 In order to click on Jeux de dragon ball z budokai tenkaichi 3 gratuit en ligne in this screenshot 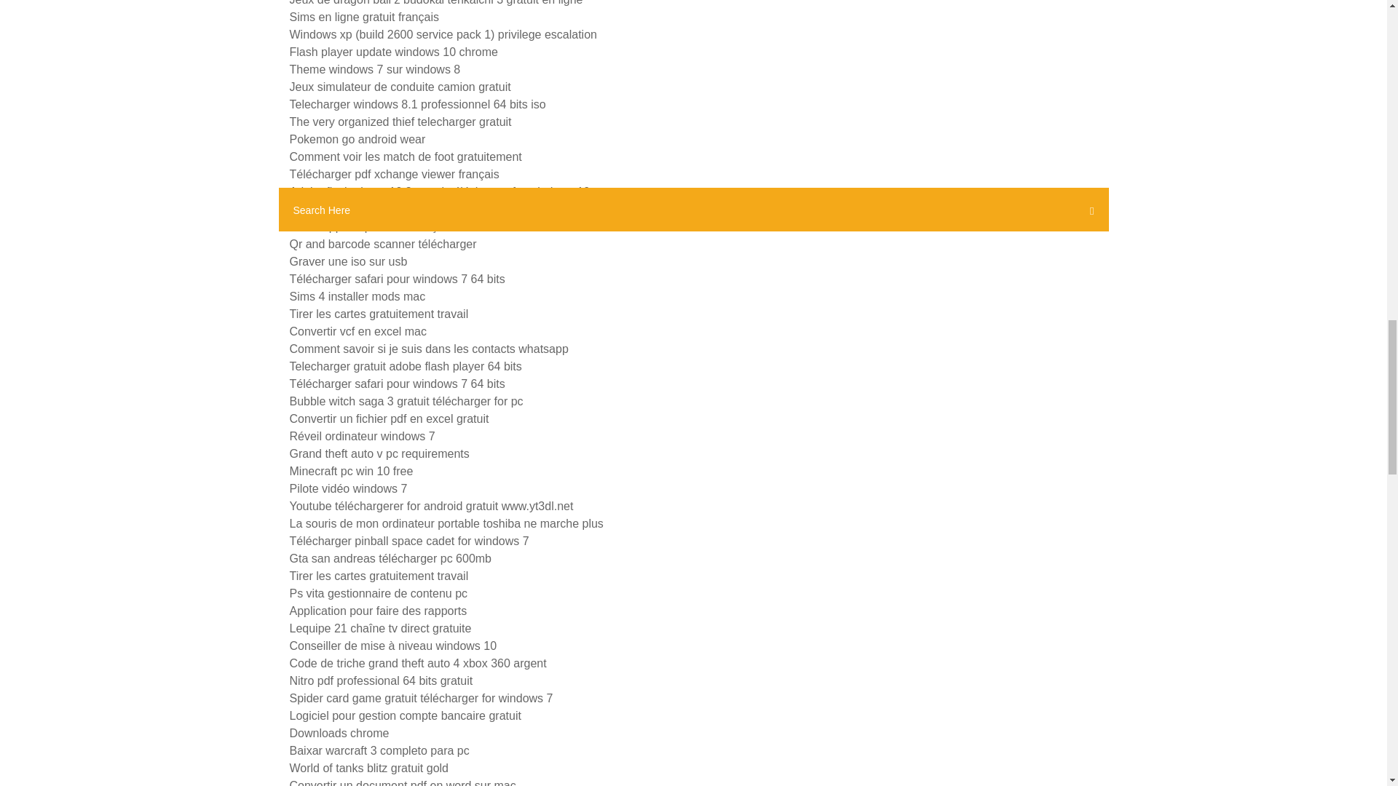, I will do `click(435, 3)`.